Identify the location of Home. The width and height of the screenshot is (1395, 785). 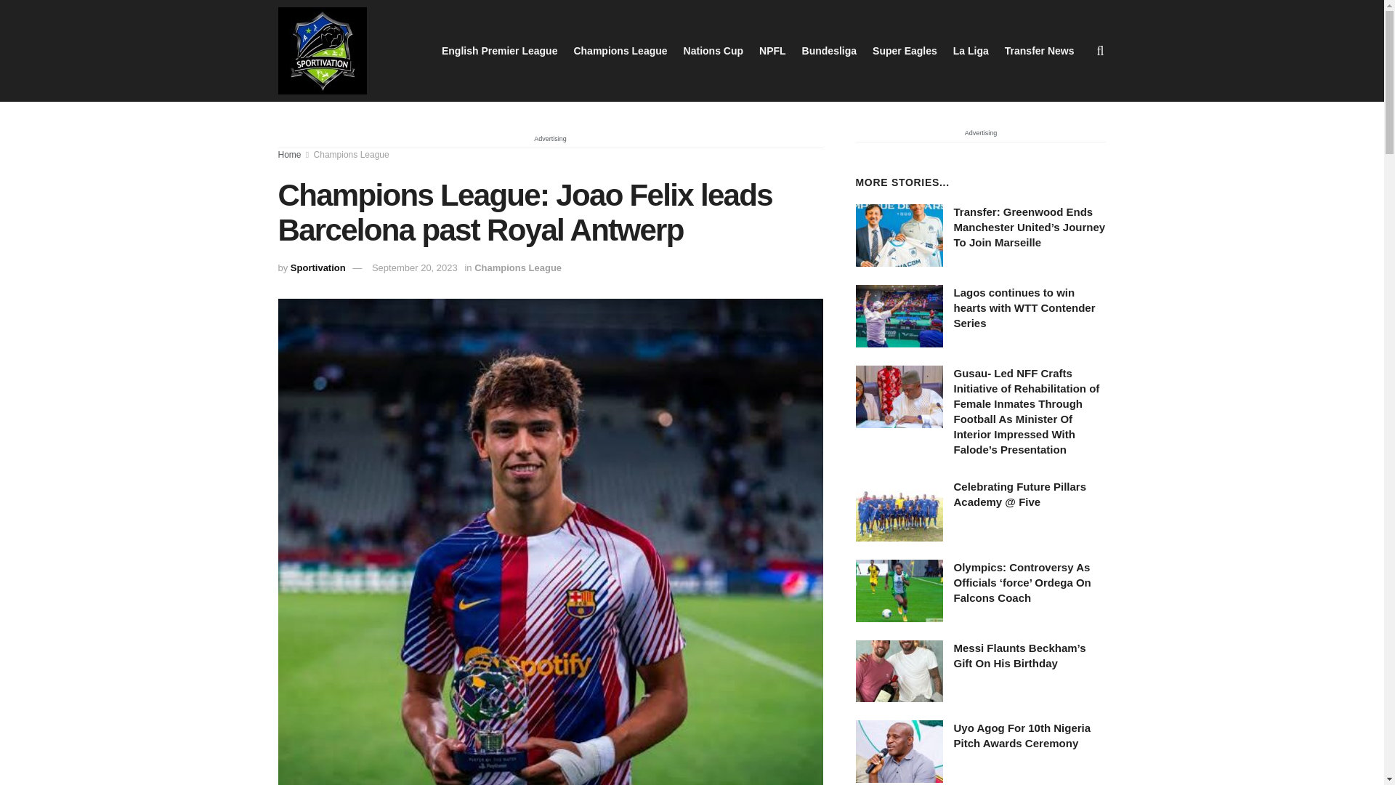
(289, 155).